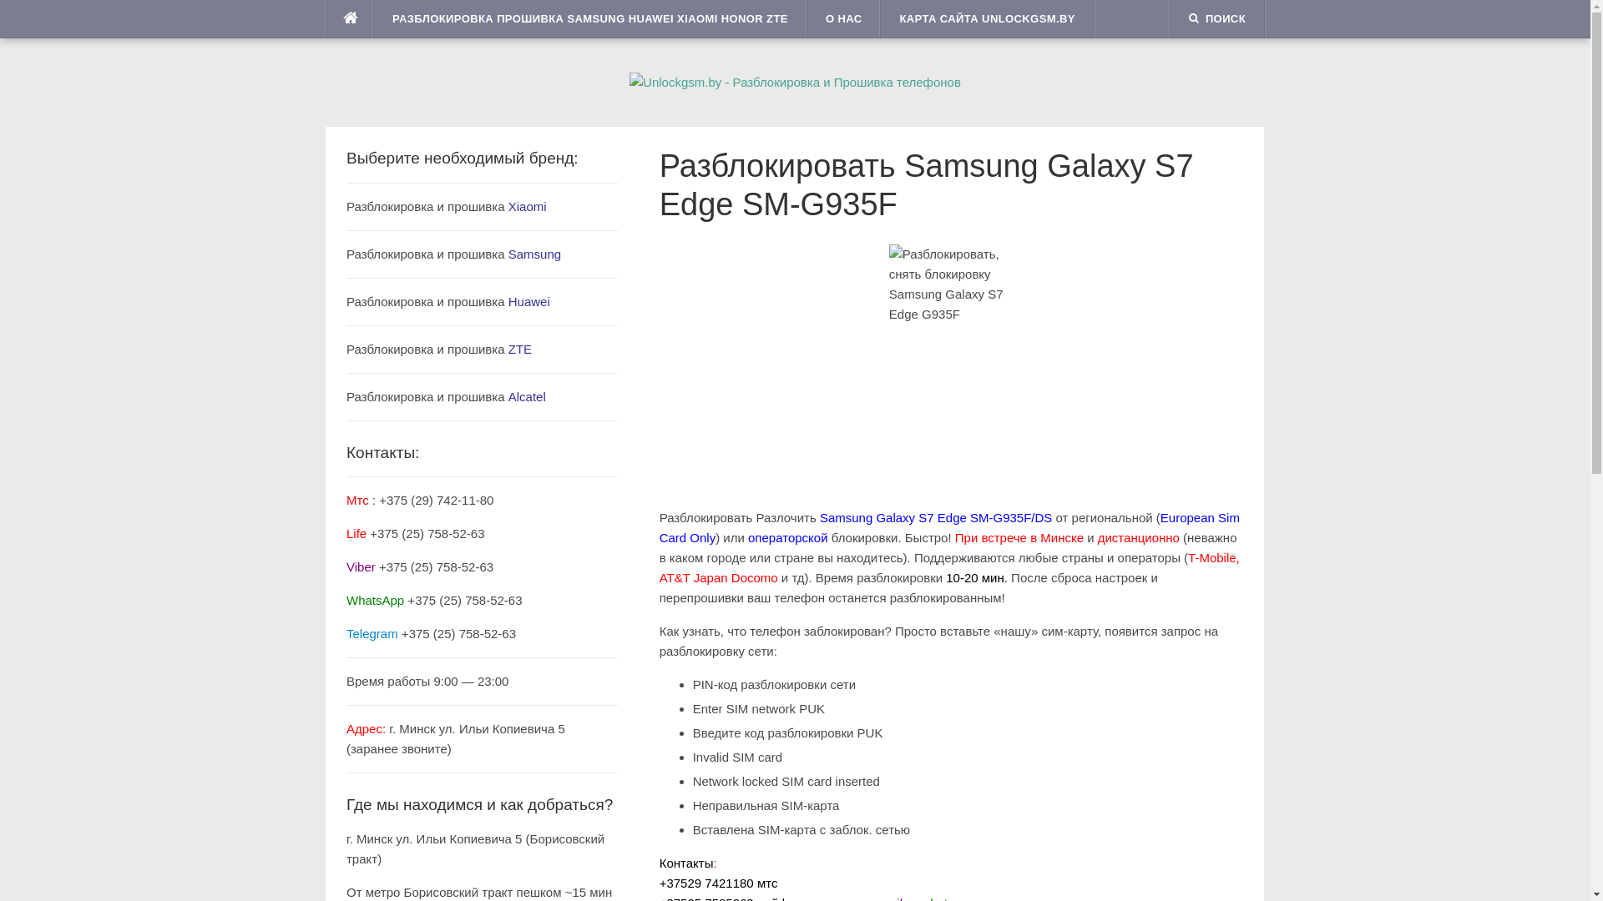 This screenshot has height=901, width=1603. Describe the element at coordinates (416, 534) in the screenshot. I see `Life +375 (25) 758-52-63` at that location.